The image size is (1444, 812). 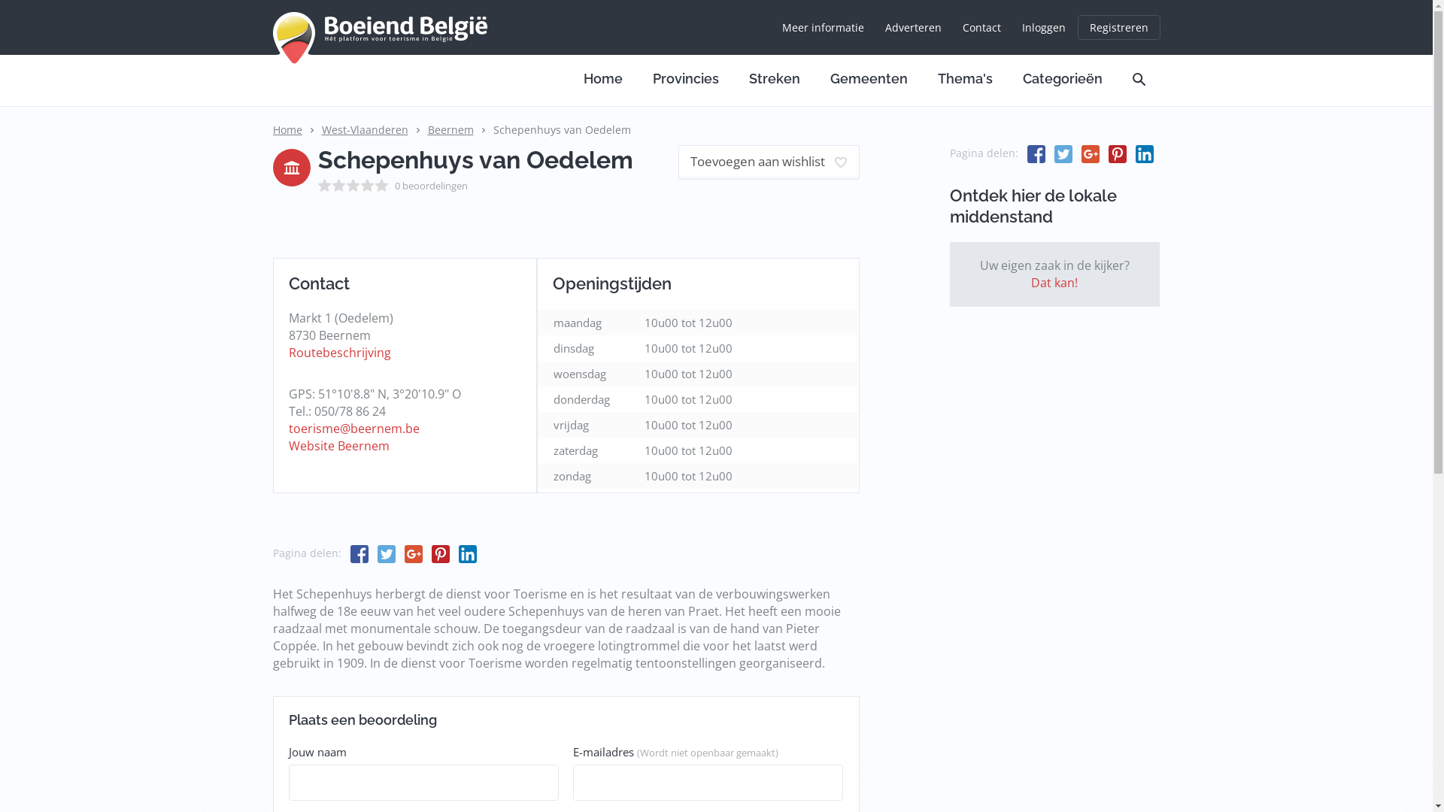 I want to click on Inloggen, so click(x=1043, y=28).